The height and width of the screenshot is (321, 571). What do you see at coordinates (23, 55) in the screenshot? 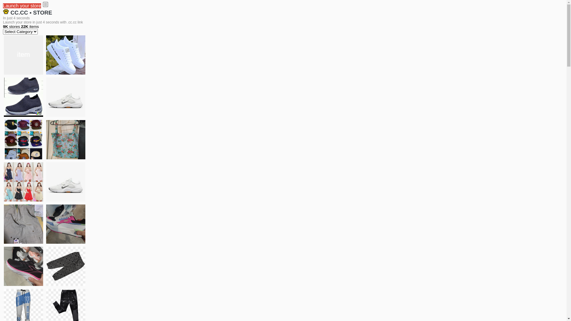
I see `jacket` at bounding box center [23, 55].